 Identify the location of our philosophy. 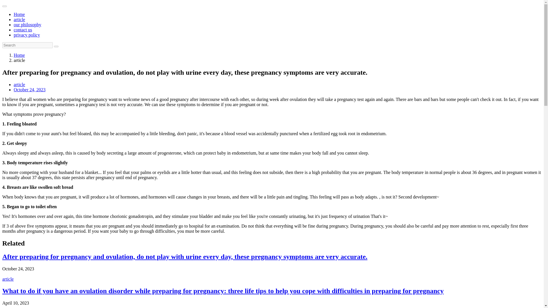
(27, 25).